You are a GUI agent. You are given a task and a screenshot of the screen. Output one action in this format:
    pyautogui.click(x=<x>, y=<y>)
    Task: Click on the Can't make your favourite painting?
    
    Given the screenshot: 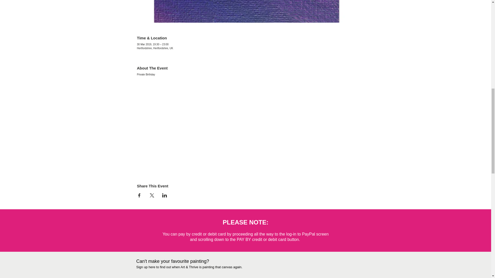 What is the action you would take?
    pyautogui.click(x=172, y=261)
    